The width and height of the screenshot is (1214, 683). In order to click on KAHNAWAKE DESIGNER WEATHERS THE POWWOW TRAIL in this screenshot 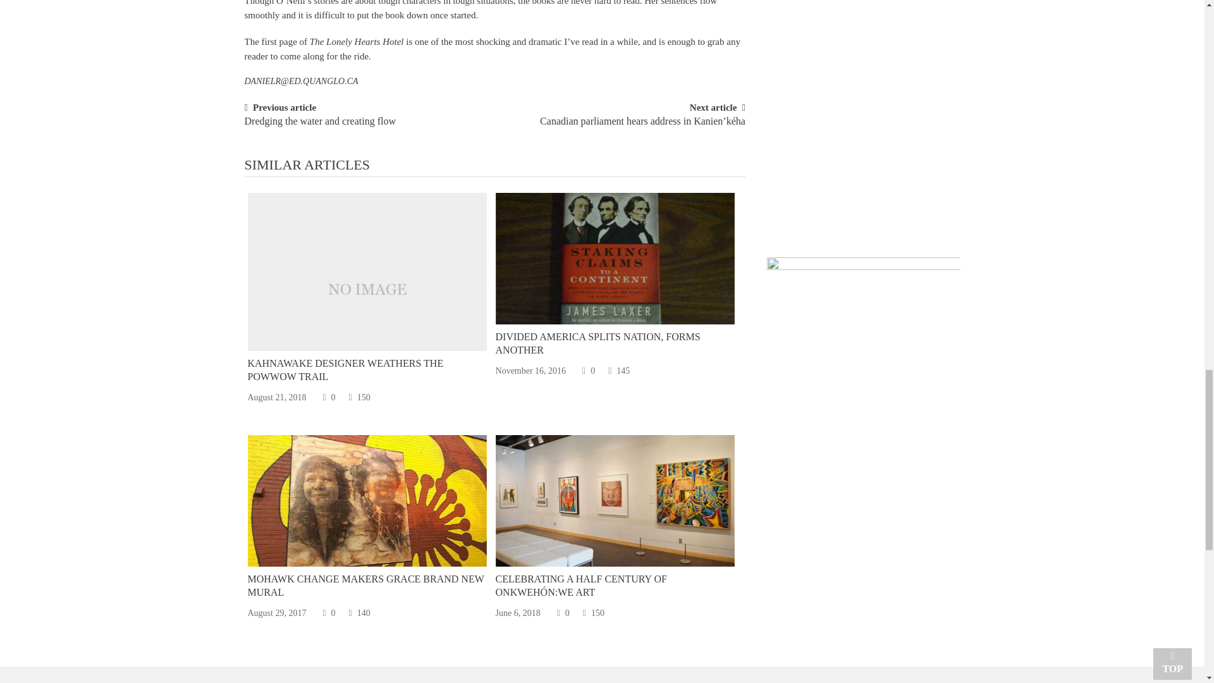, I will do `click(345, 369)`.